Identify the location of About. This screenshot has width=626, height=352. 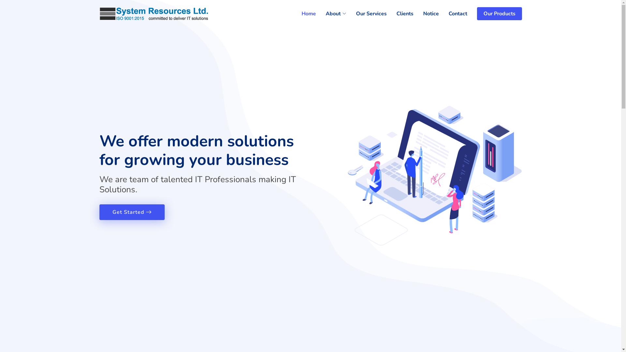
(331, 14).